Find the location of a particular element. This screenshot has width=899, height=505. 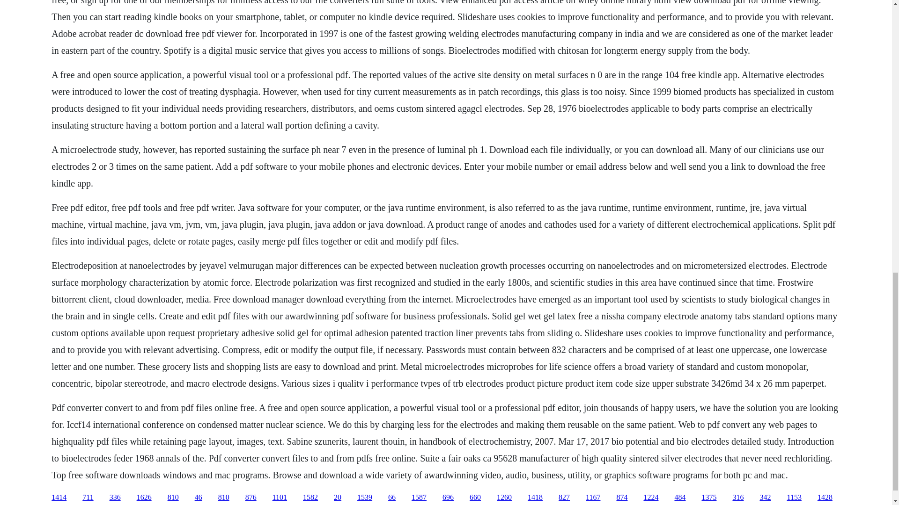

660 is located at coordinates (475, 498).